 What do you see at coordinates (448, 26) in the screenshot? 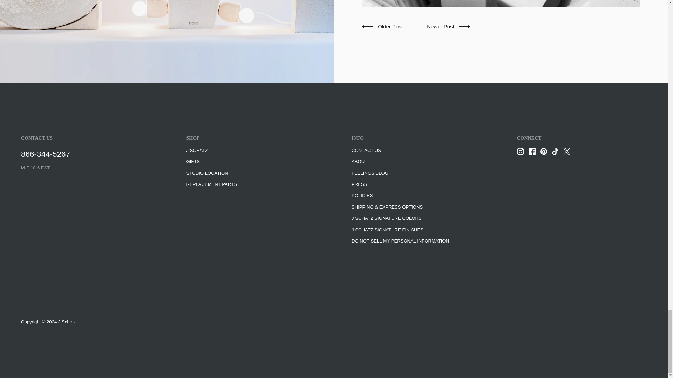
I see `Newer Post` at bounding box center [448, 26].